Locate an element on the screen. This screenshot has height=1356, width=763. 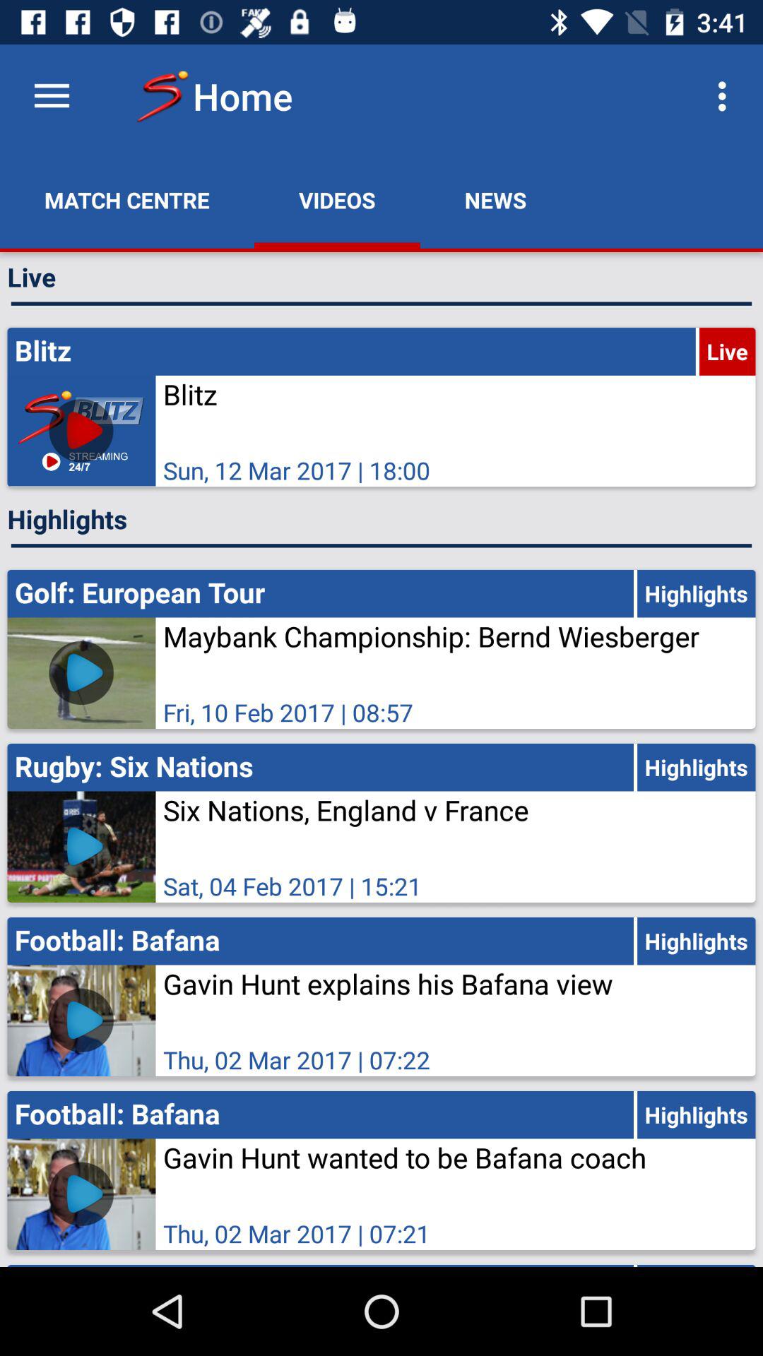
click the app to the right of the news is located at coordinates (726, 96).